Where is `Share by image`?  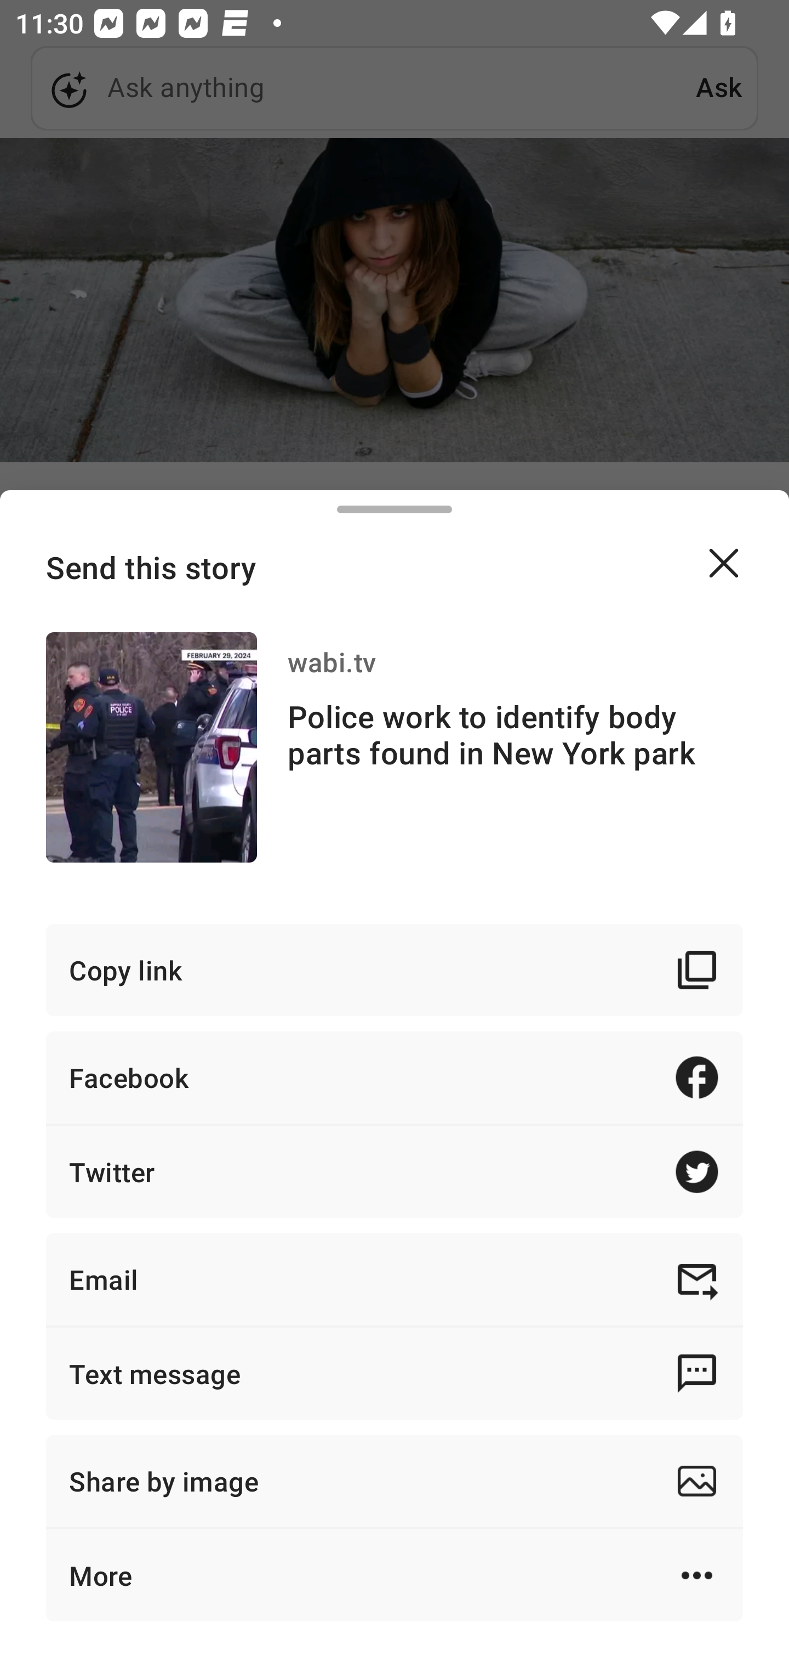
Share by image is located at coordinates (395, 1481).